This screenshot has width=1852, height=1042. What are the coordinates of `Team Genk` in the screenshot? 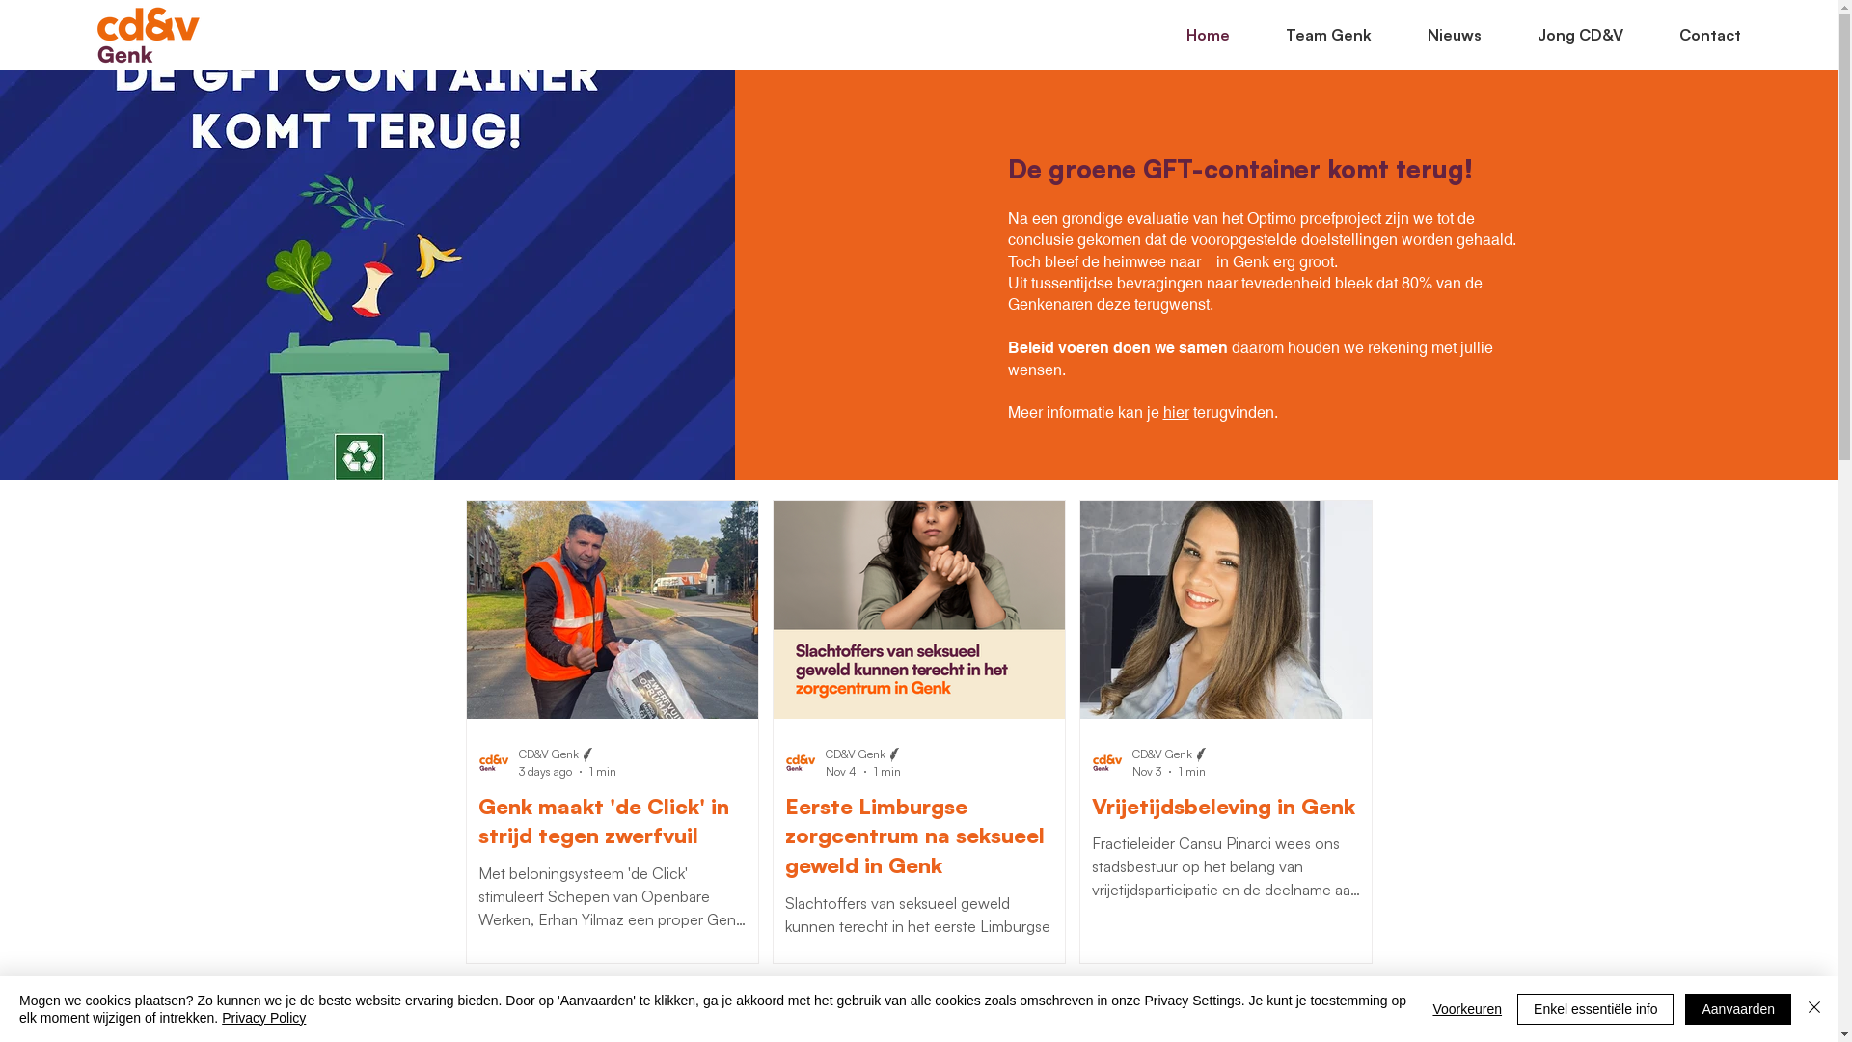 It's located at (1316, 35).